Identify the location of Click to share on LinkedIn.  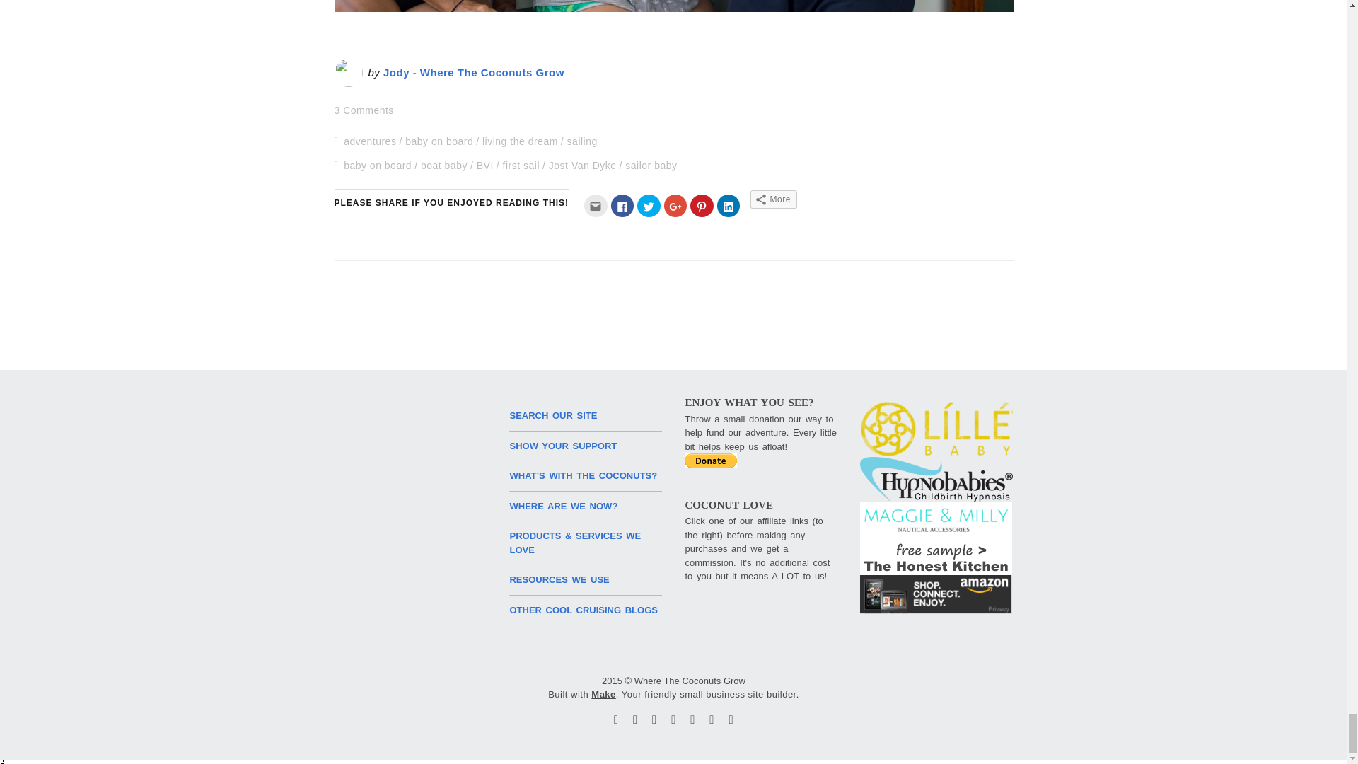
(729, 205).